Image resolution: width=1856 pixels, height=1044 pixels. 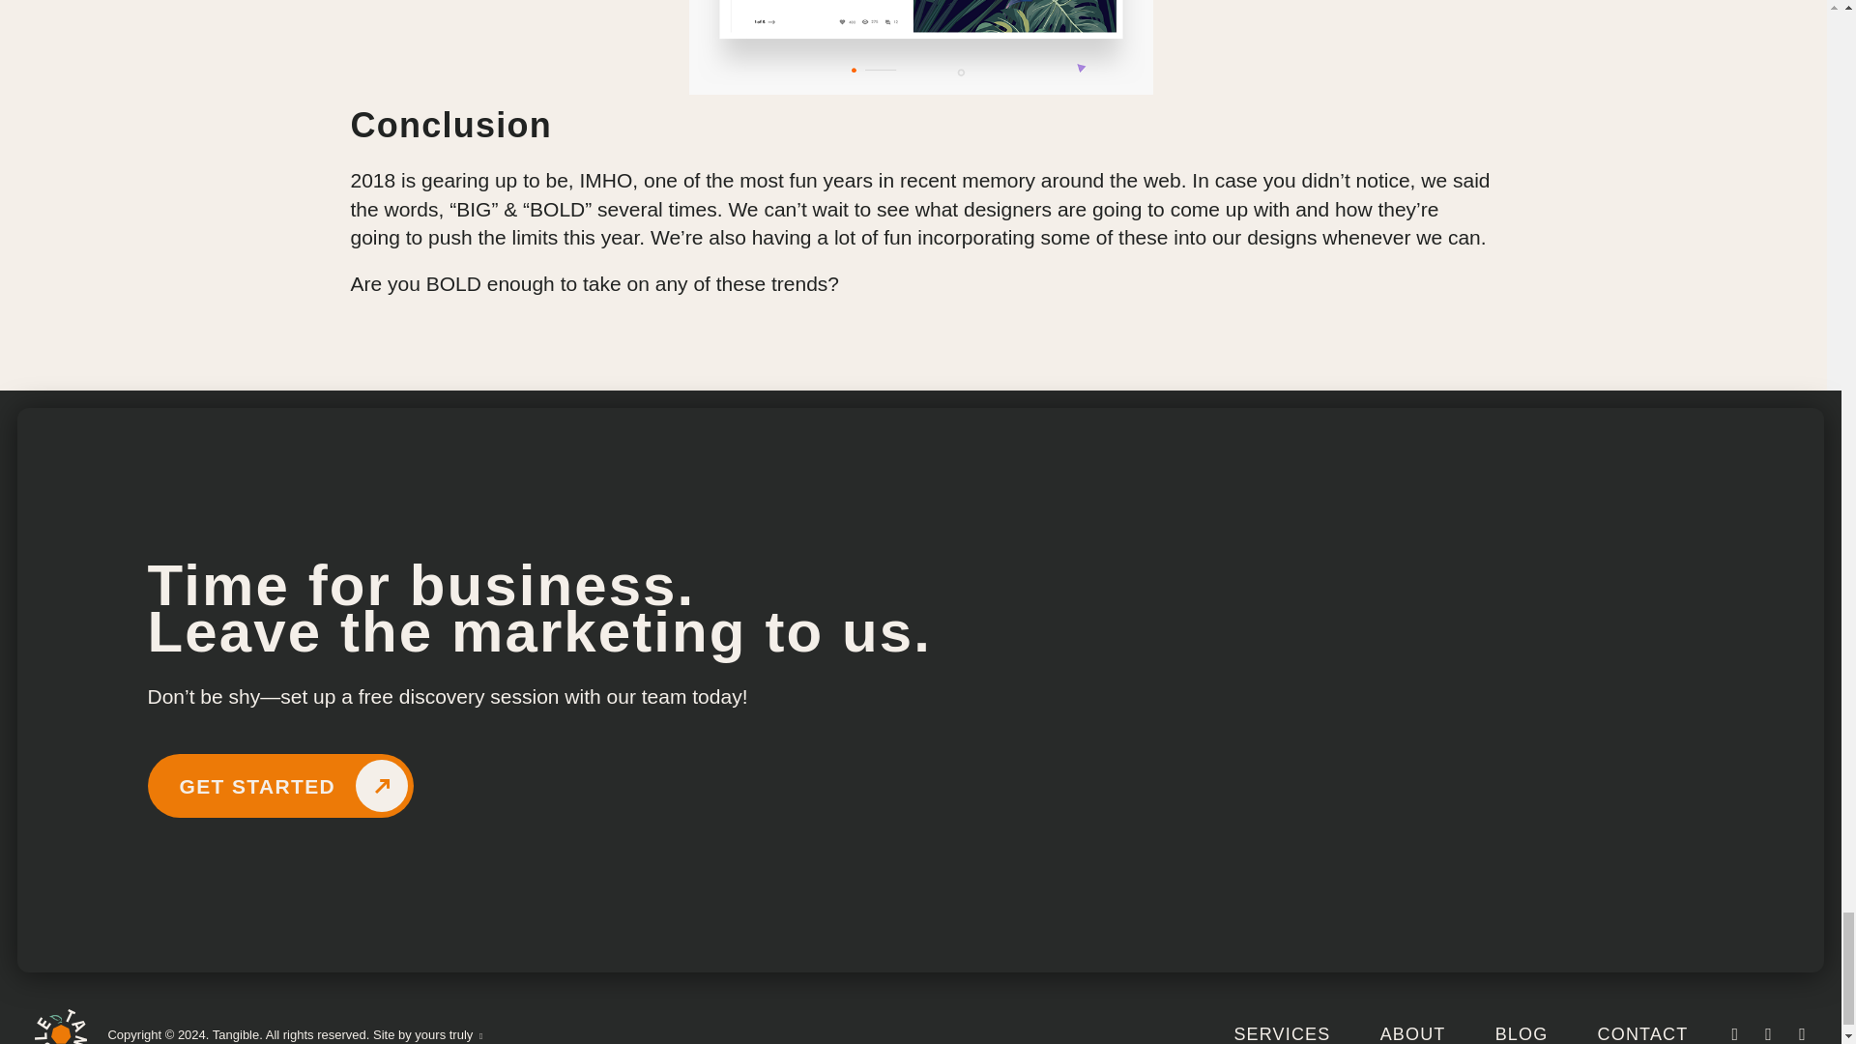 I want to click on BLOG, so click(x=1522, y=1034).